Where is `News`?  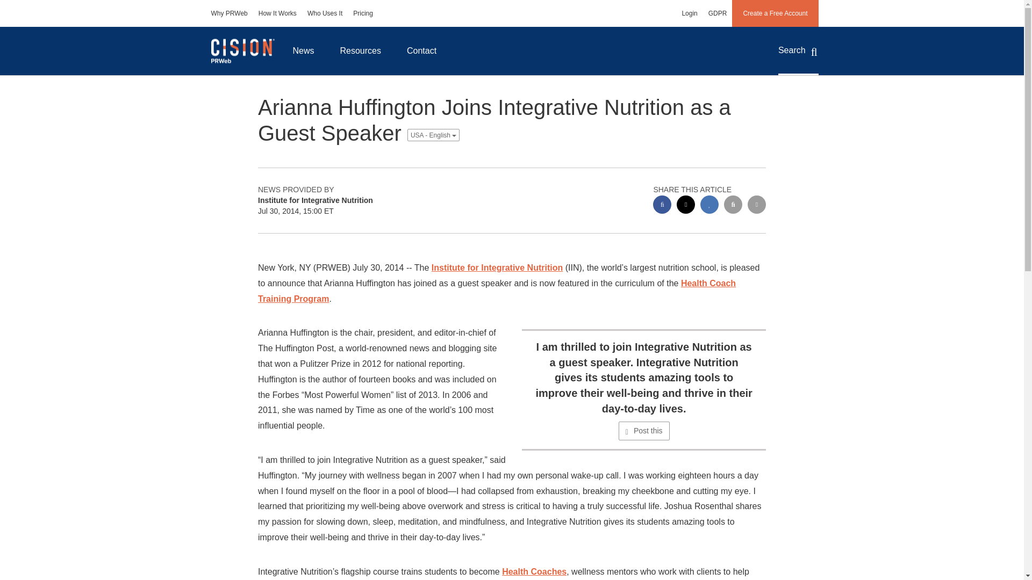
News is located at coordinates (303, 50).